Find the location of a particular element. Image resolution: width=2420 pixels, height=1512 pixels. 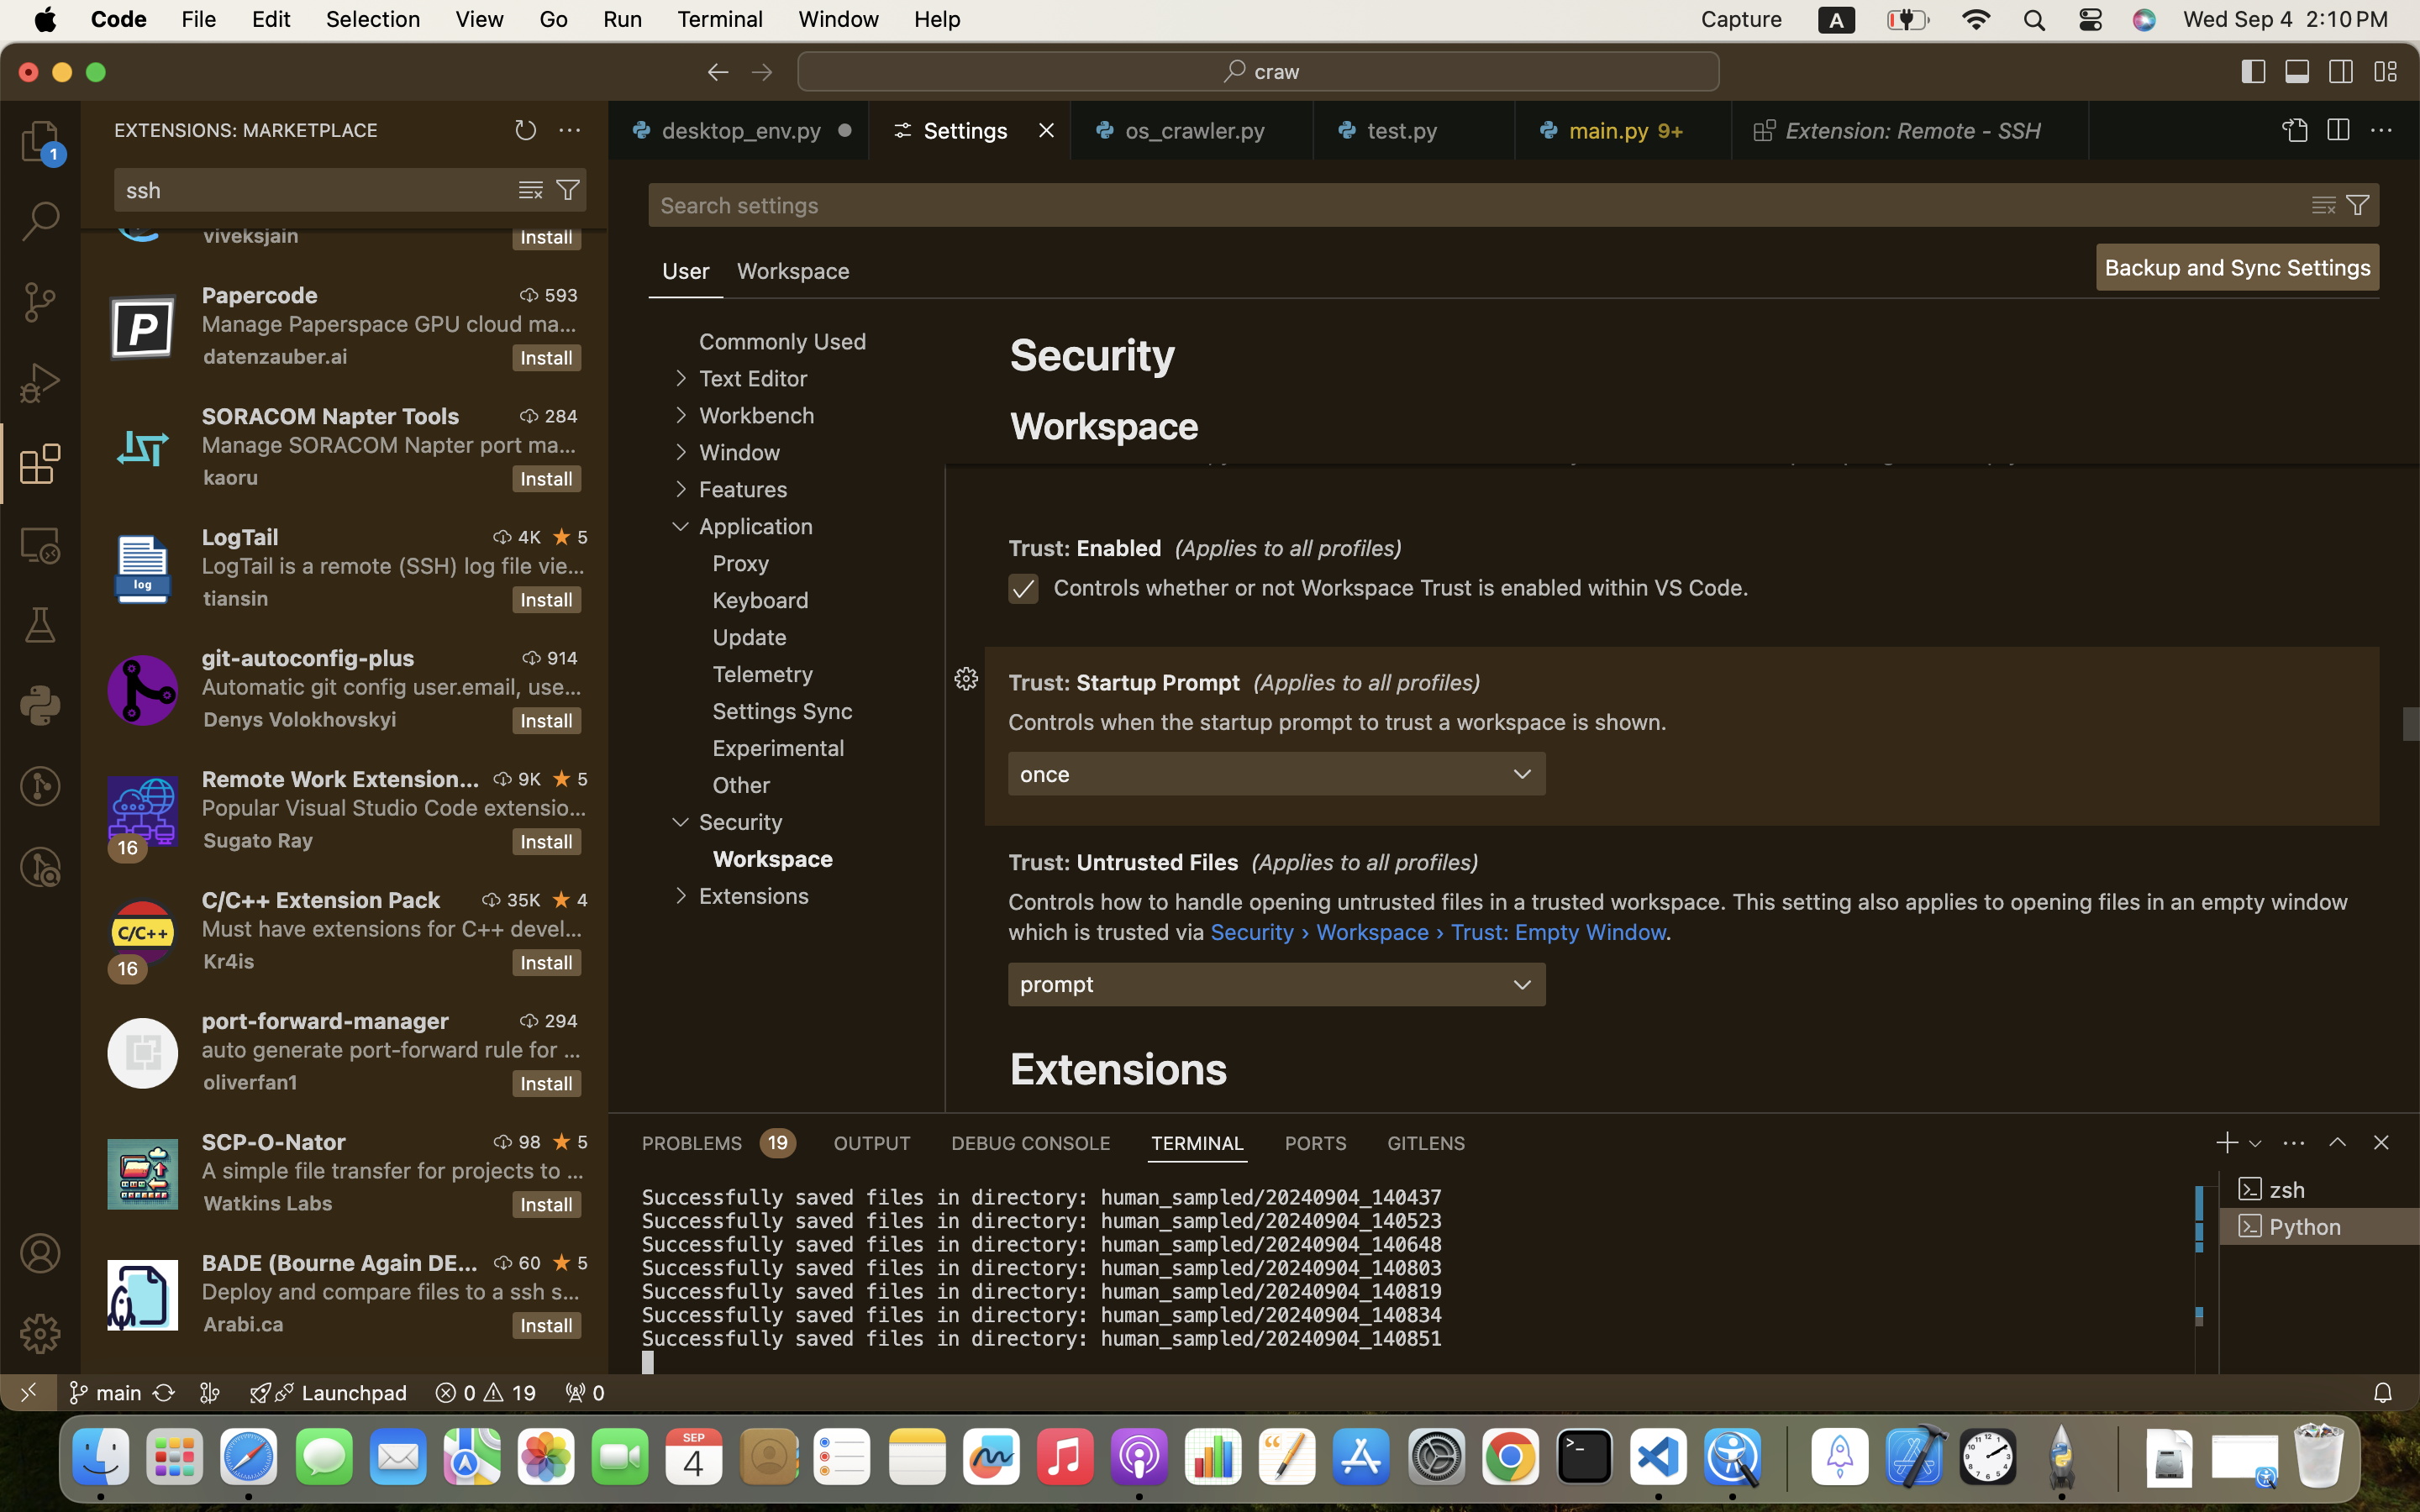

 is located at coordinates (2338, 1142).